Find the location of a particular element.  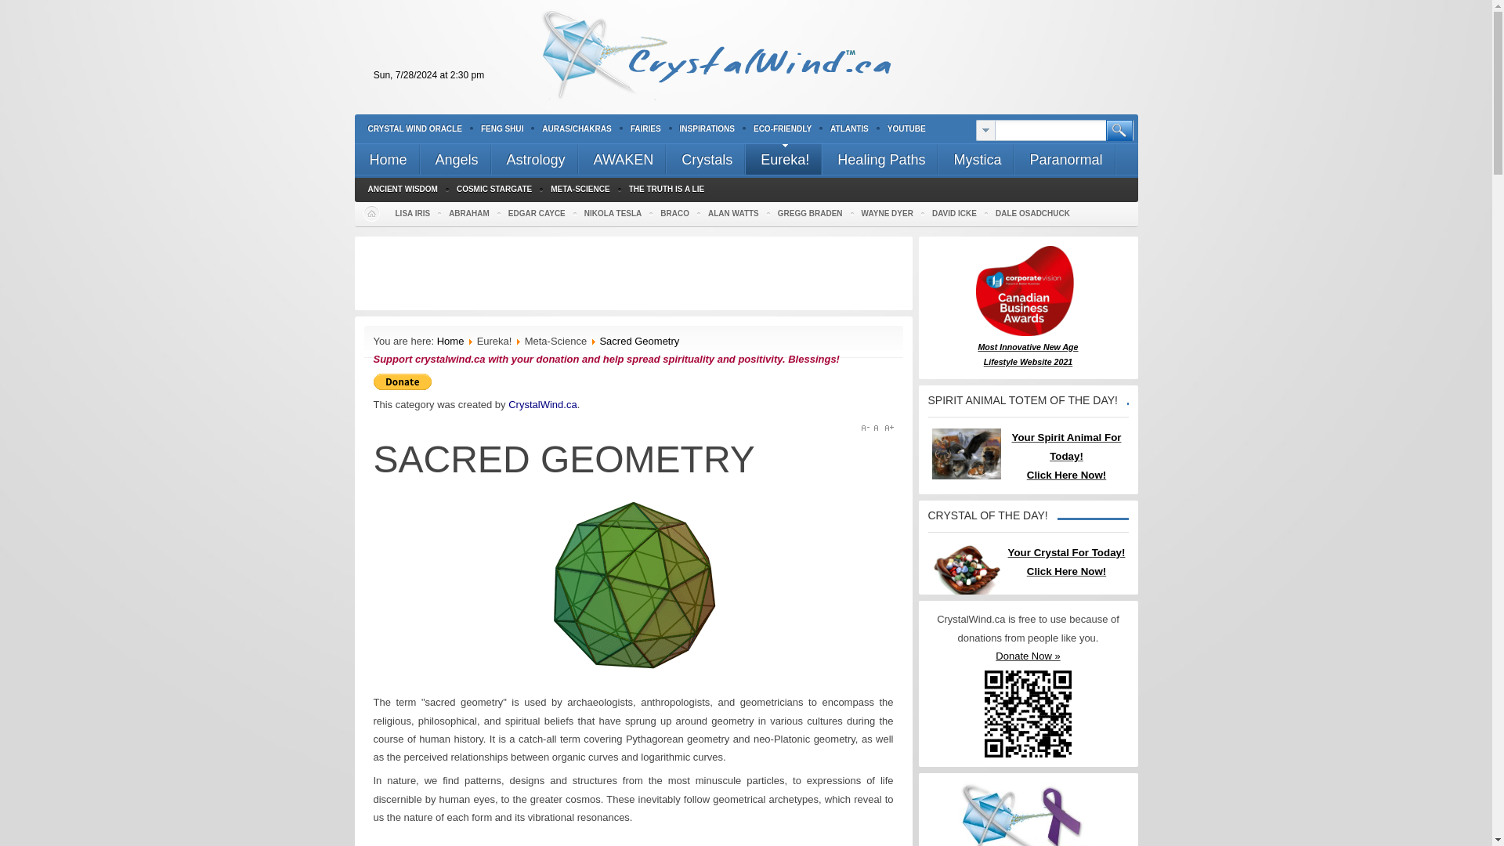

FAIRIES is located at coordinates (645, 128).